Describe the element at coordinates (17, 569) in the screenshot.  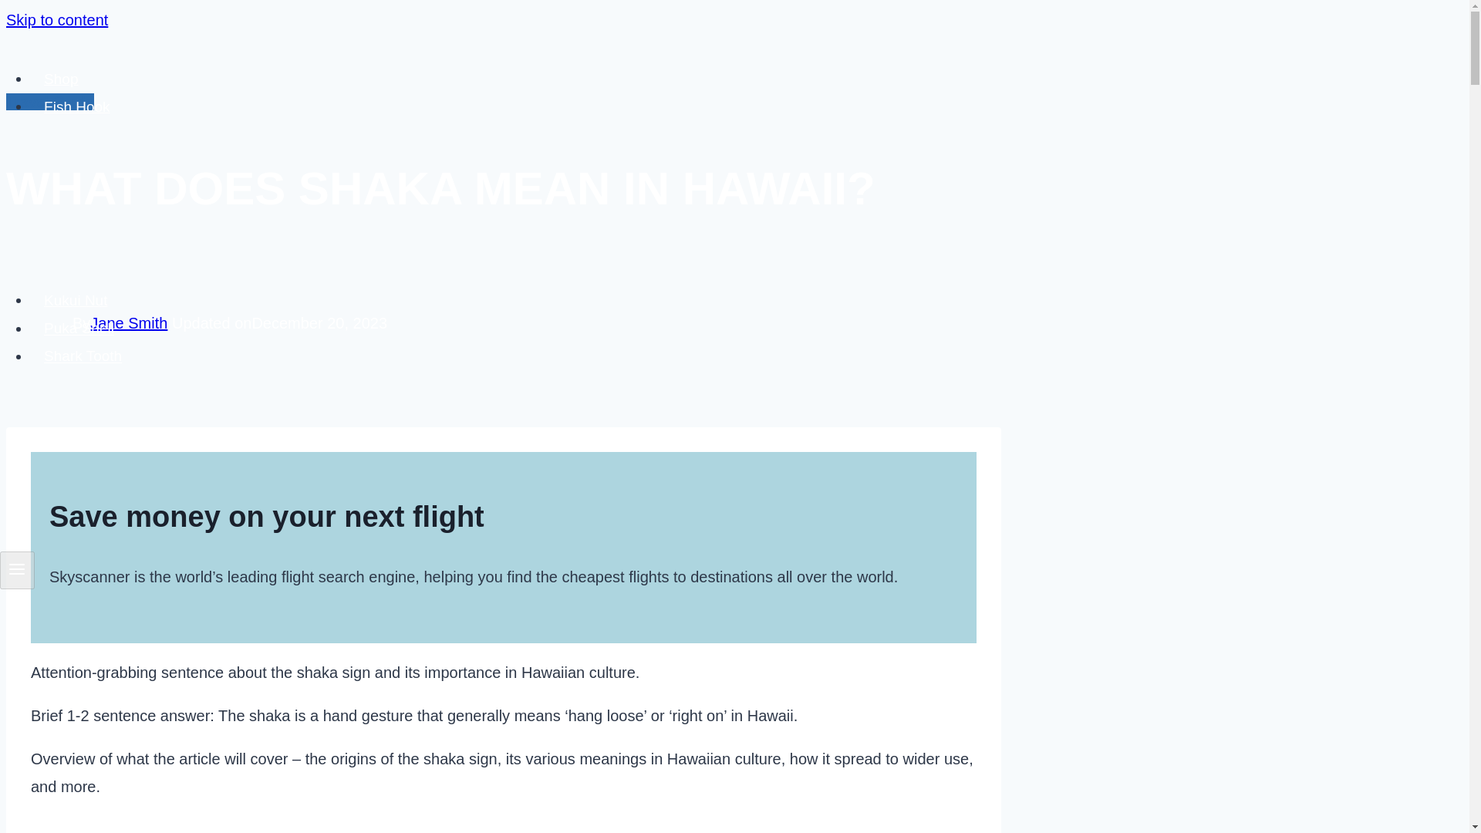
I see `Toggle Menu` at that location.